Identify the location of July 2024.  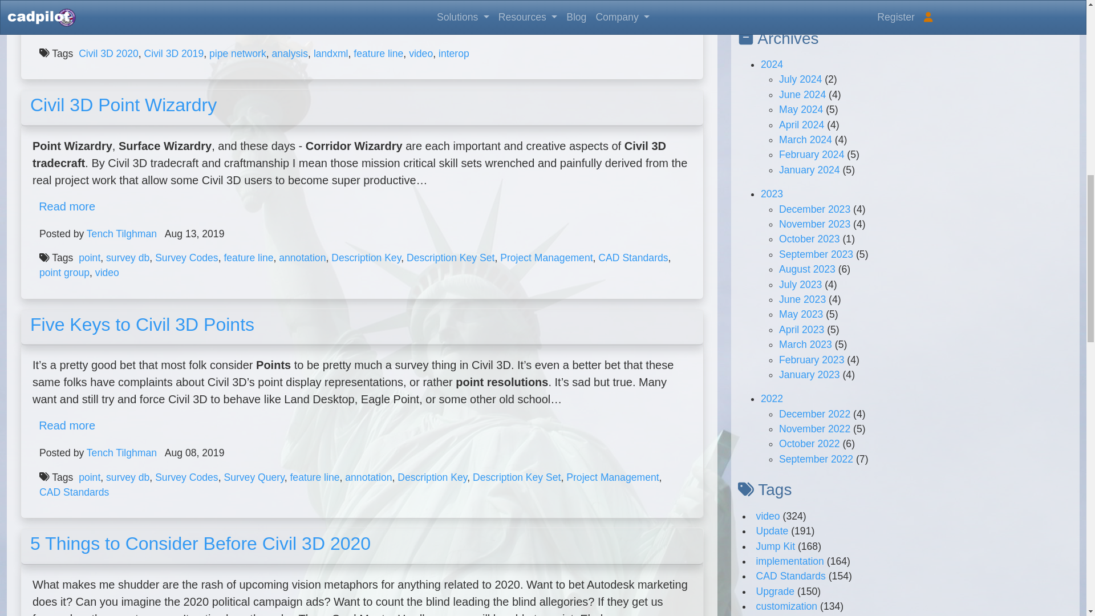
(800, 79).